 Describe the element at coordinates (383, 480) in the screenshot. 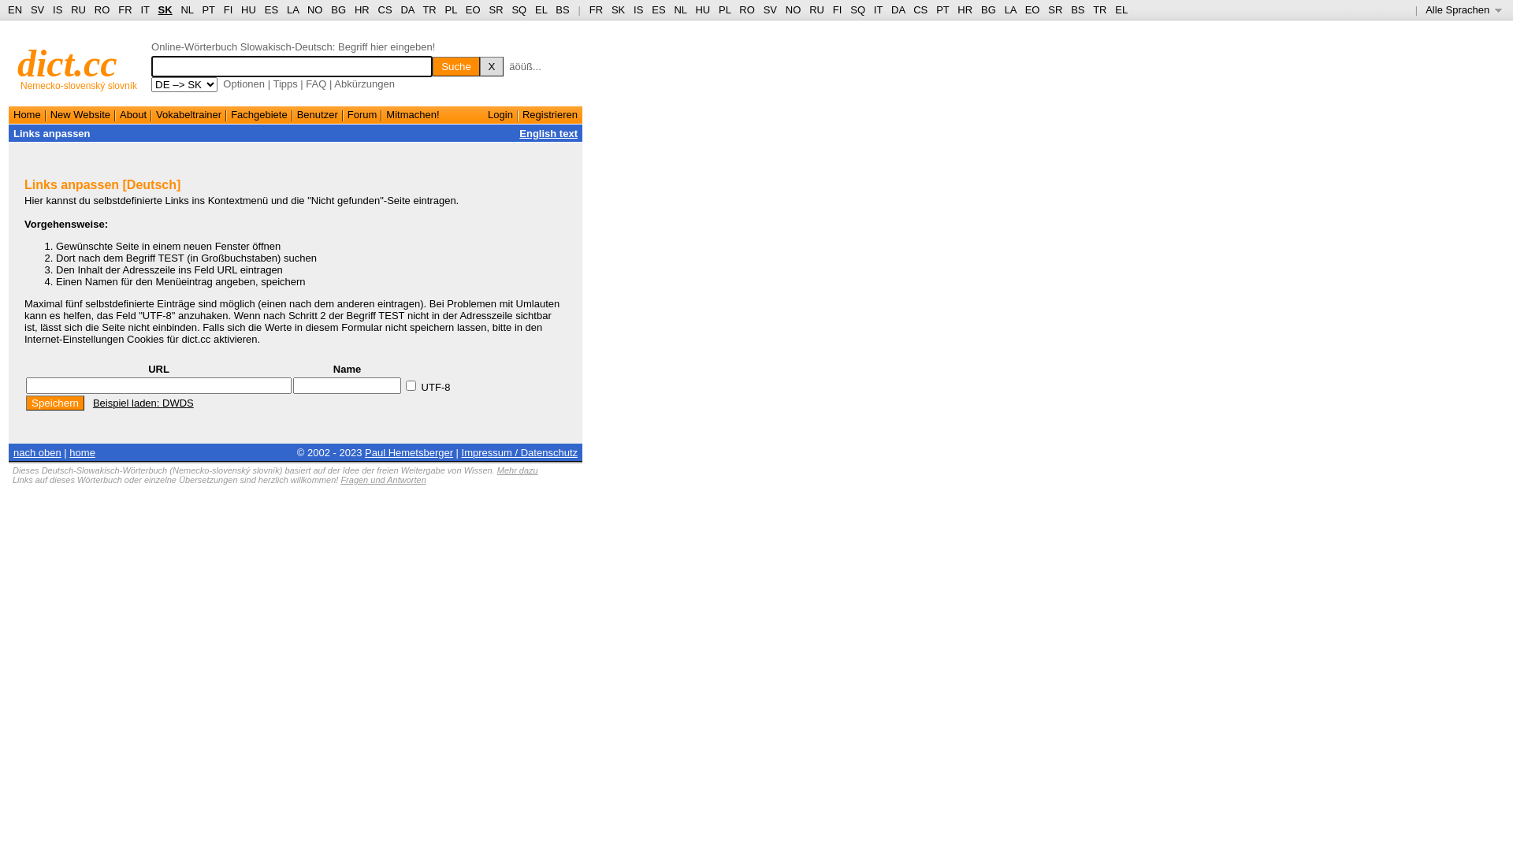

I see `Fragen und Antworten` at that location.